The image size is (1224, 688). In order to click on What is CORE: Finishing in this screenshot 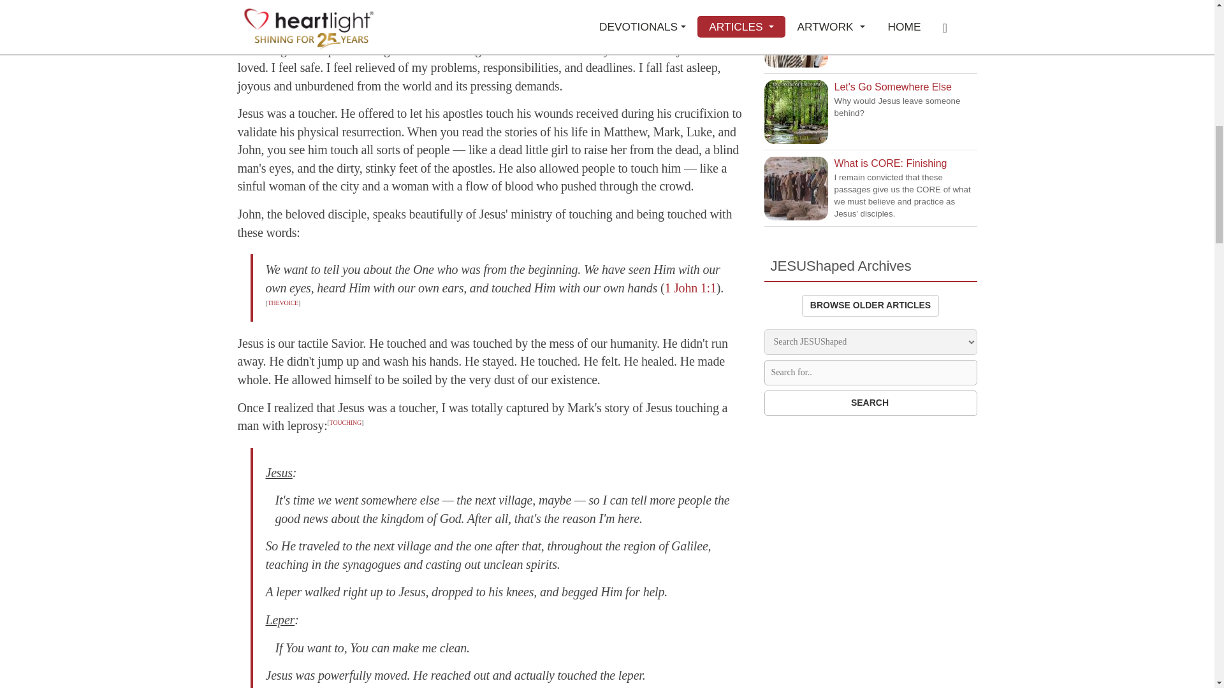, I will do `click(796, 189)`.